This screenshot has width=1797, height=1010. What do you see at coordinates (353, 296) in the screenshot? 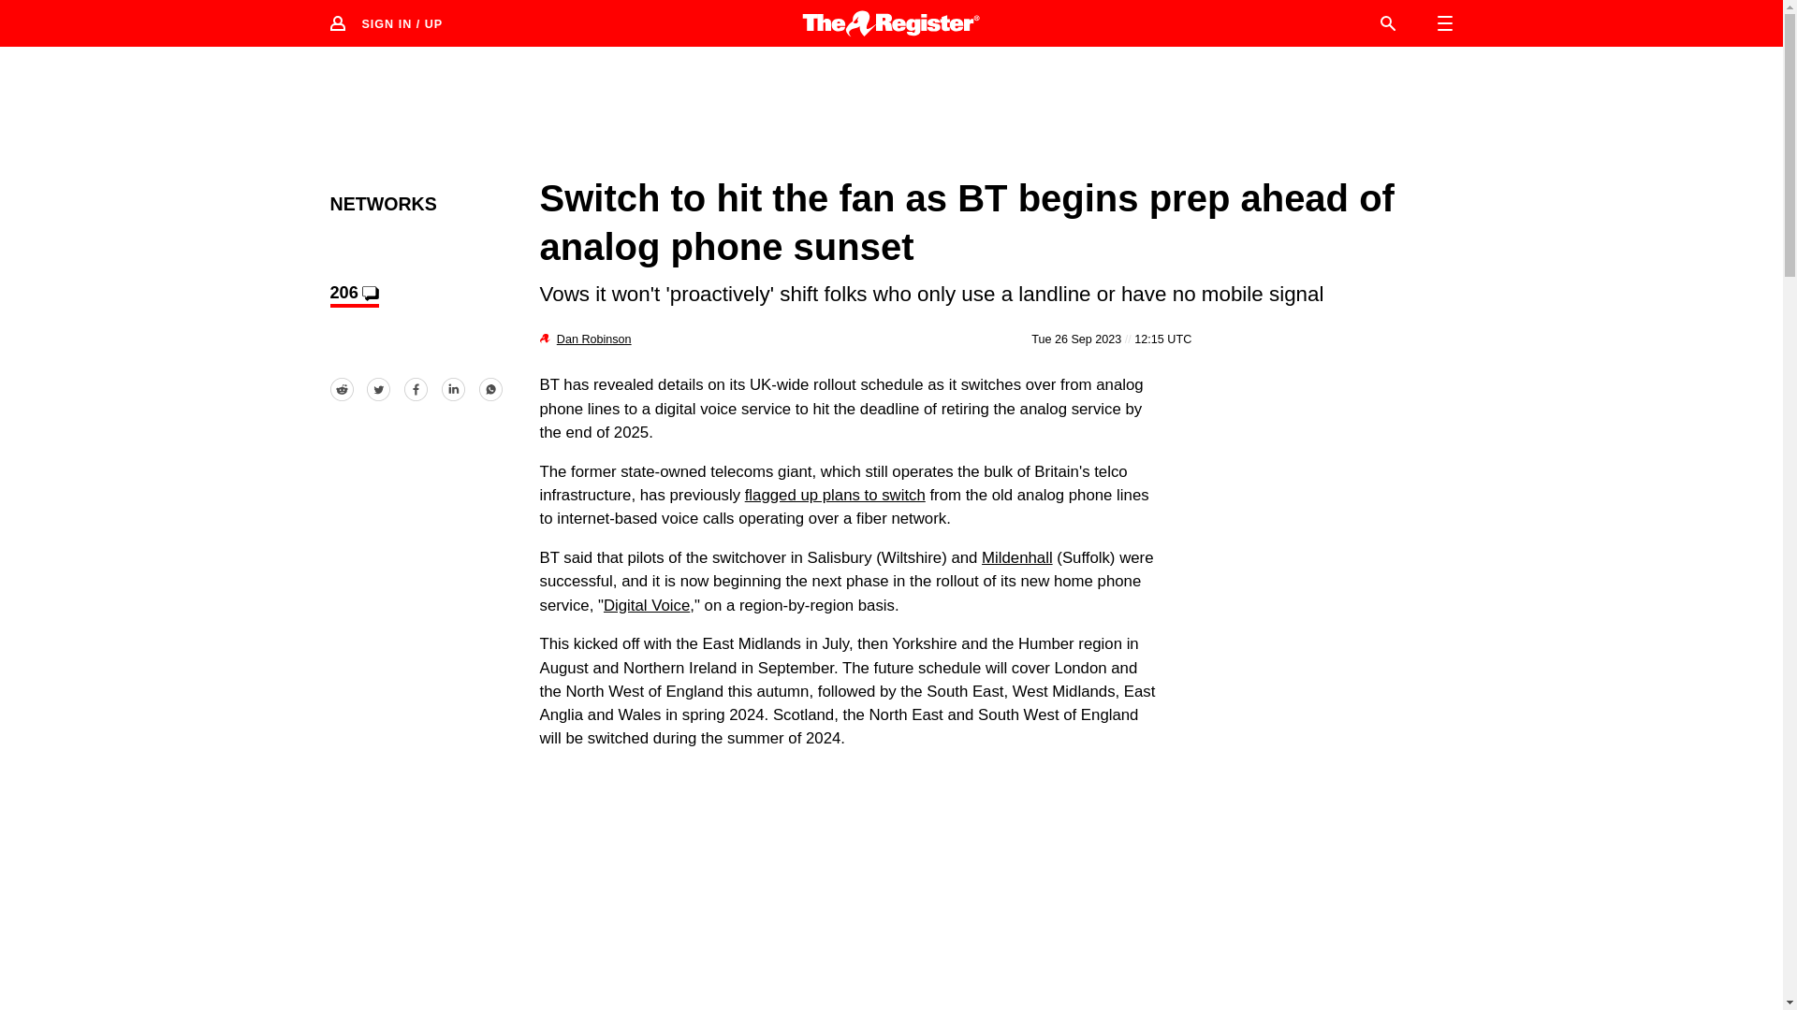
I see `View comments on this article` at bounding box center [353, 296].